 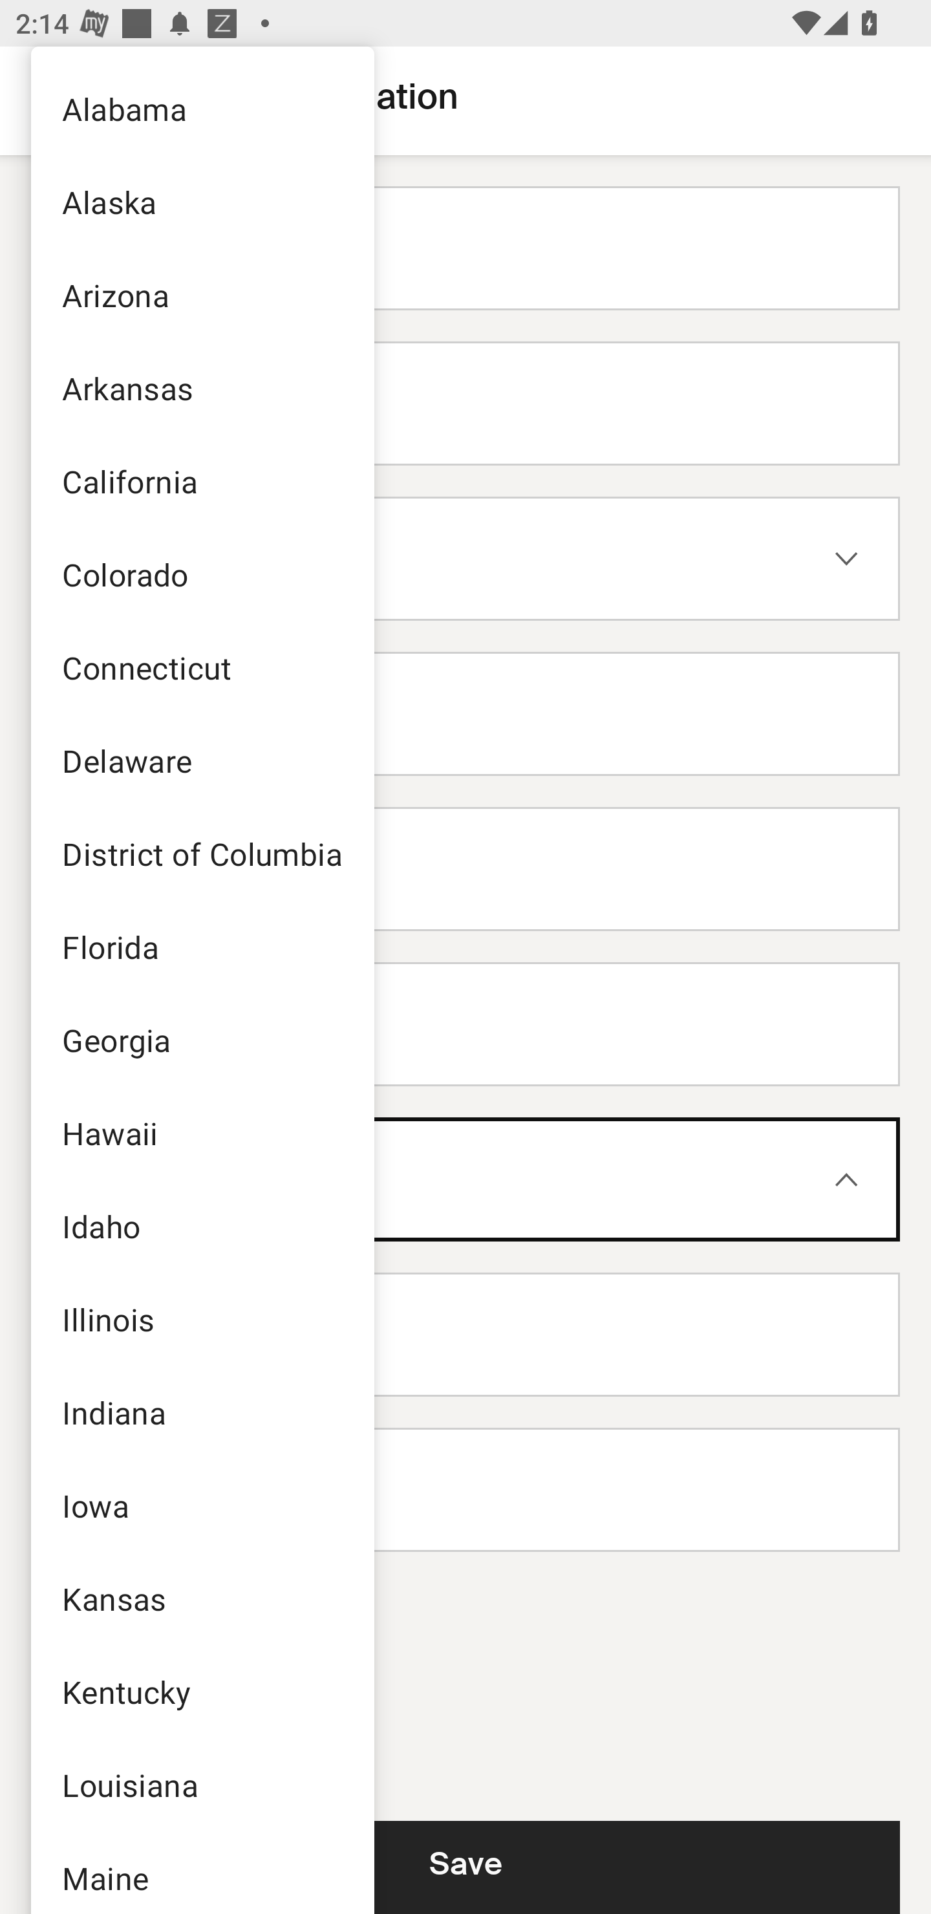 I want to click on Connecticut, so click(x=202, y=667).